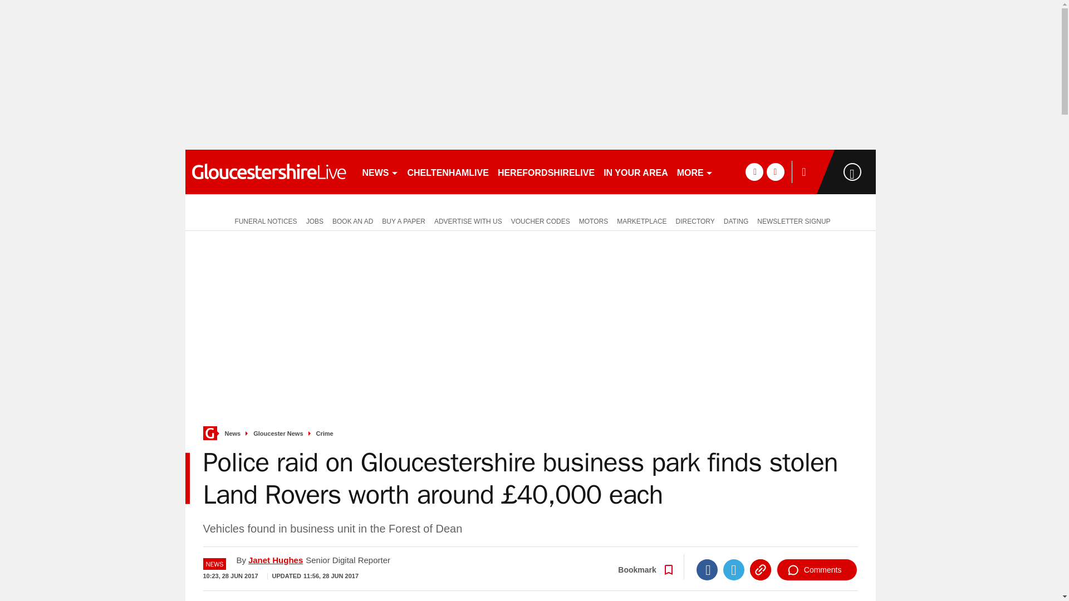  I want to click on IN YOUR AREA, so click(635, 171).